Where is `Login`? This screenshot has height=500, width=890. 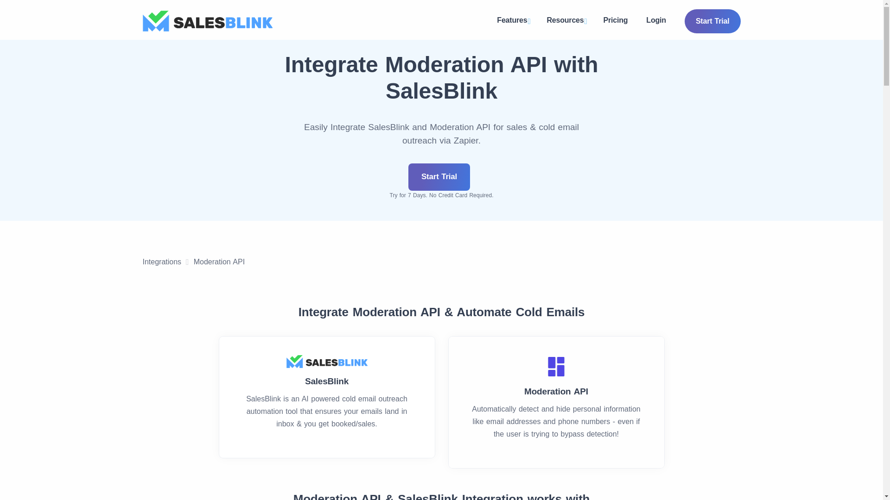
Login is located at coordinates (656, 20).